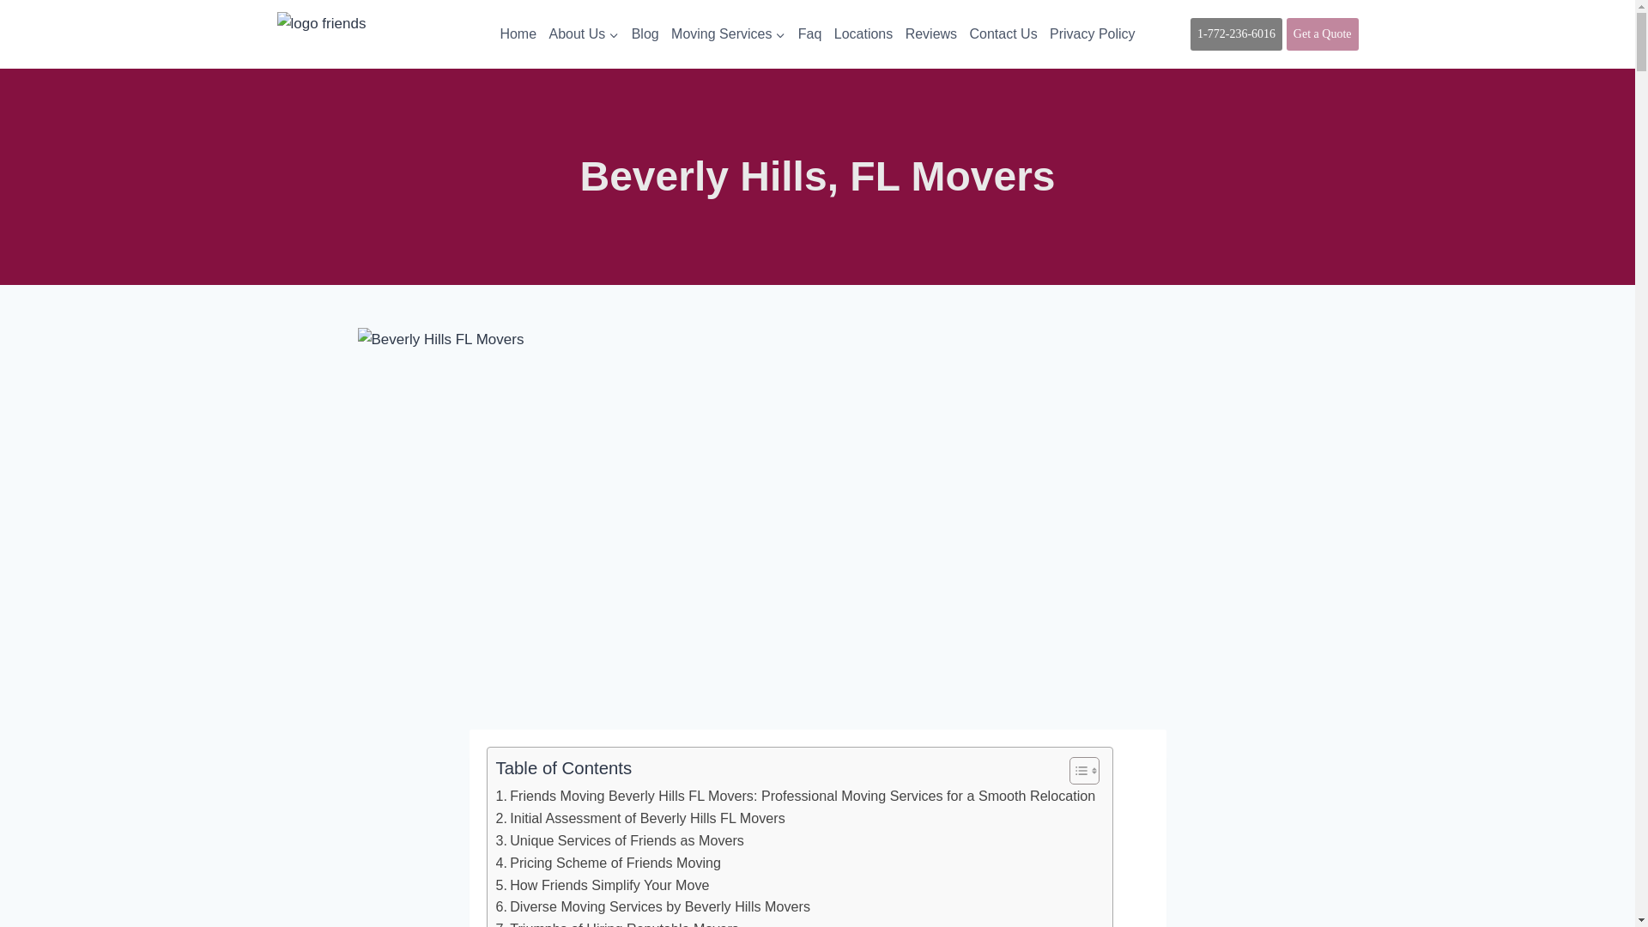 Image resolution: width=1648 pixels, height=927 pixels. I want to click on Privacy Policy, so click(1092, 33).